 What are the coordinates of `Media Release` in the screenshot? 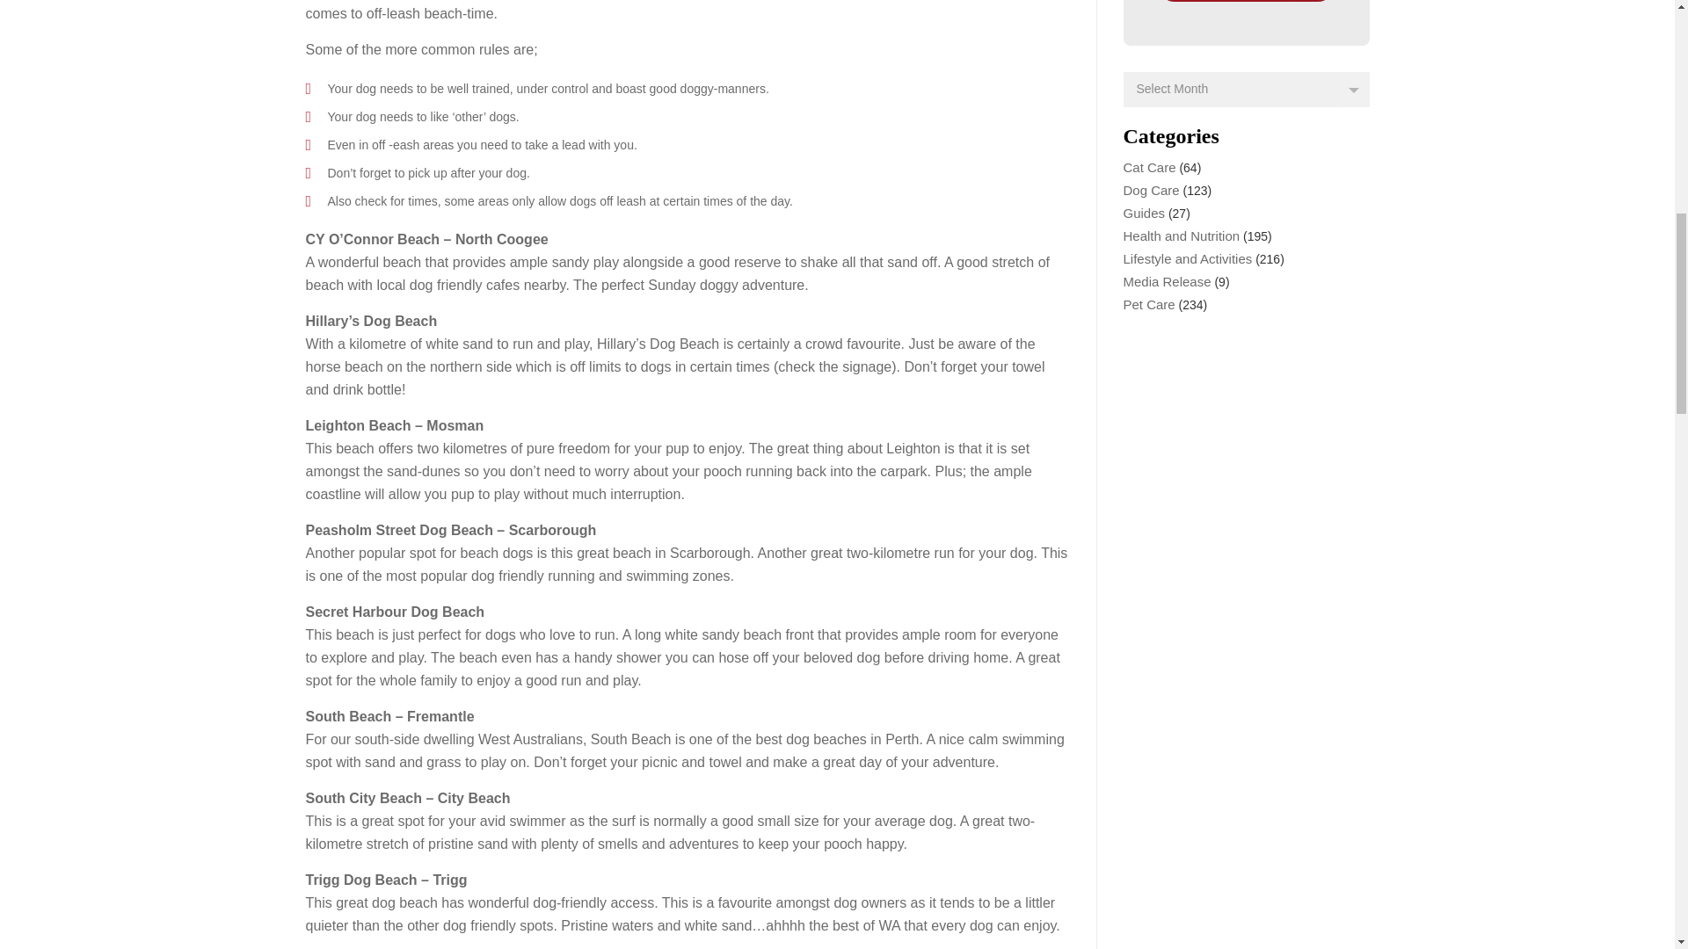 It's located at (1168, 281).